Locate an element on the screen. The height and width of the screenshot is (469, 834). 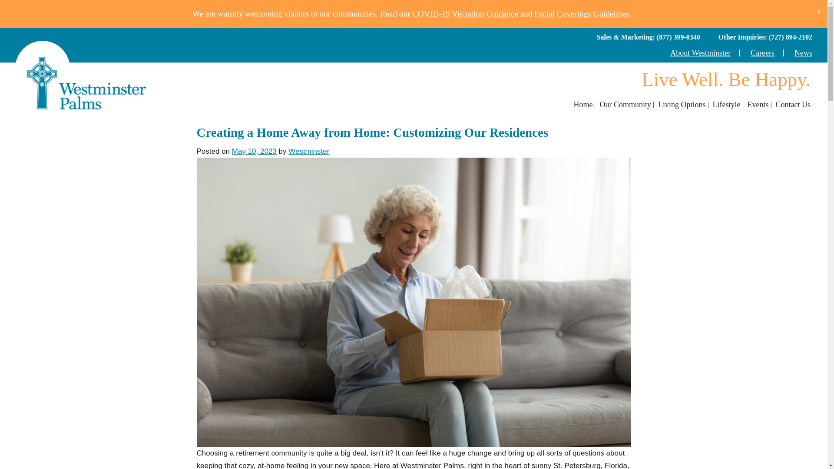
Home is located at coordinates (583, 105).